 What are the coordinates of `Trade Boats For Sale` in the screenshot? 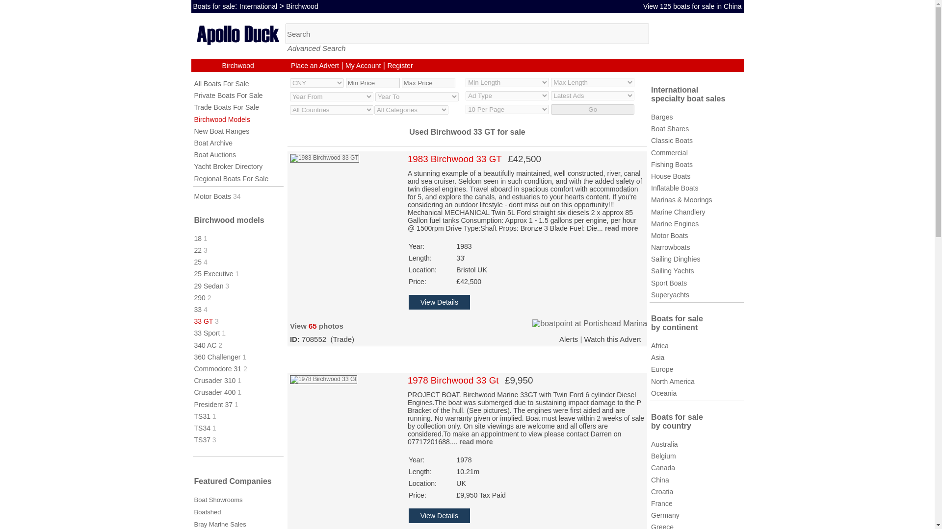 It's located at (227, 107).